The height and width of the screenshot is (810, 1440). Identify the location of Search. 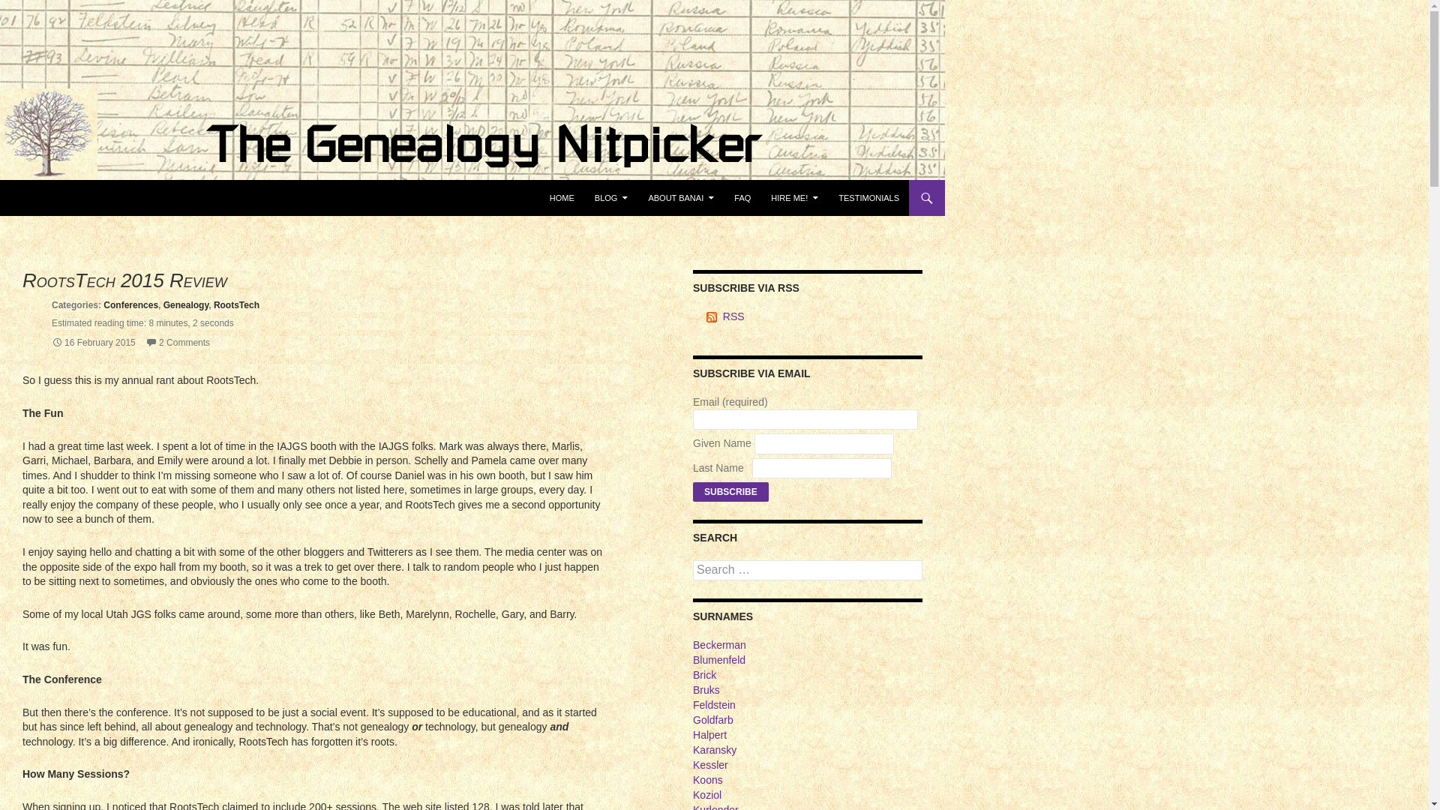
(30, 9).